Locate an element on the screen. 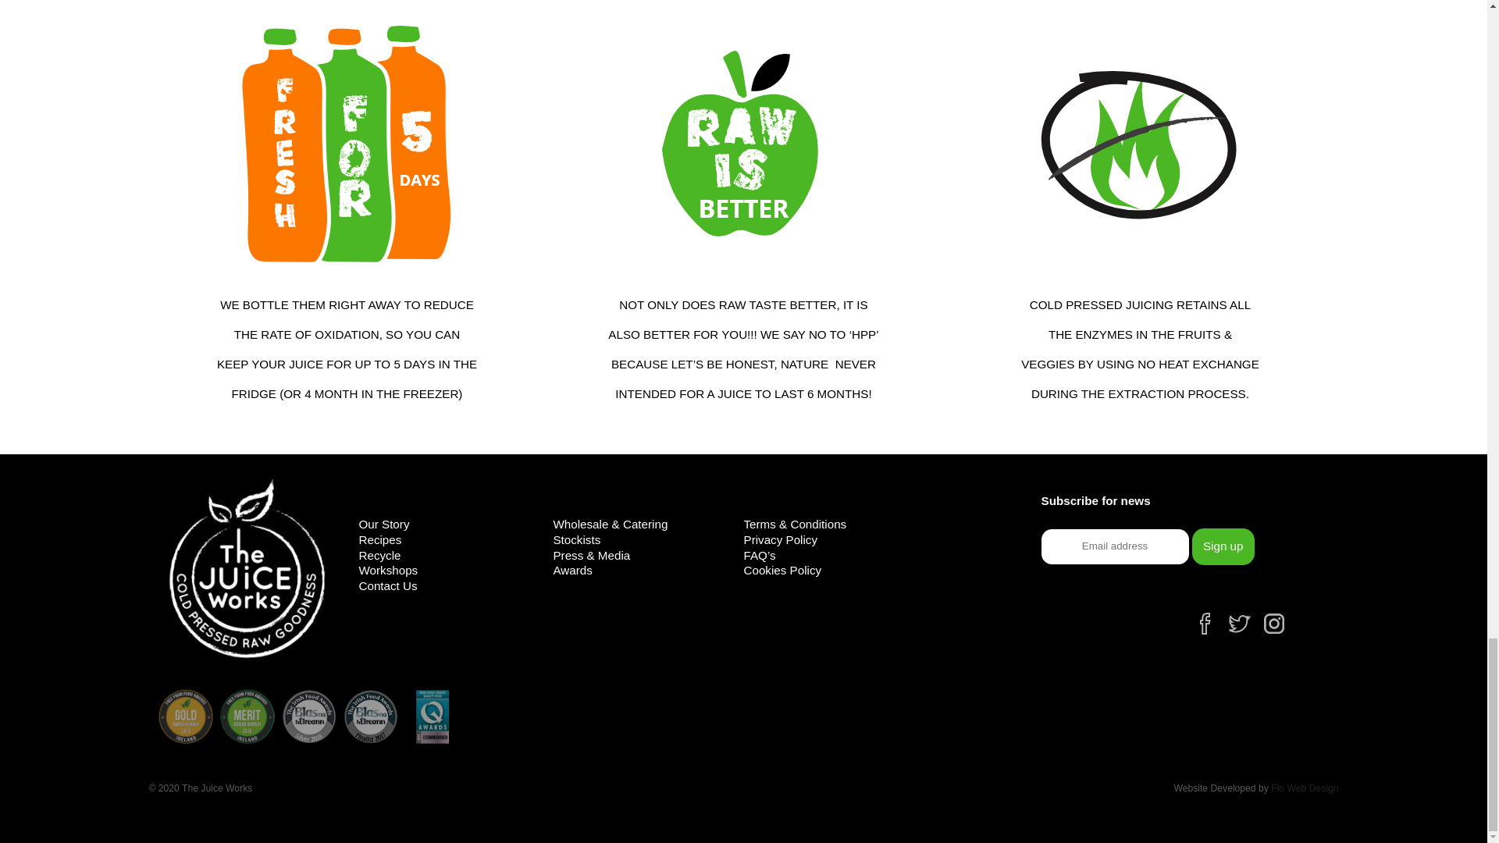  White Logo The Juice Works is located at coordinates (247, 568).